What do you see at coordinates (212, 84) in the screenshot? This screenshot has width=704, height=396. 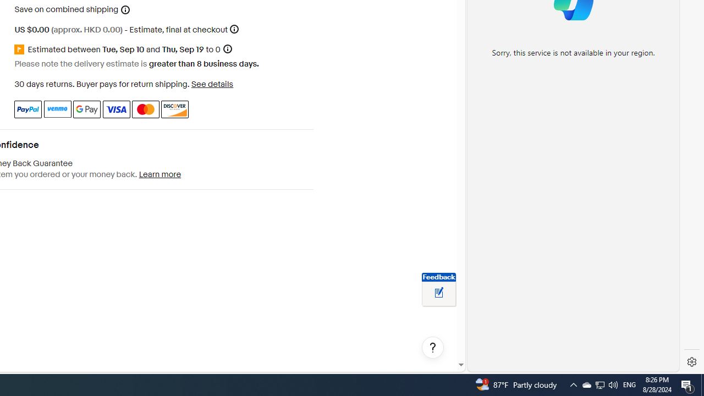 I see `See details - for more information about returns` at bounding box center [212, 84].